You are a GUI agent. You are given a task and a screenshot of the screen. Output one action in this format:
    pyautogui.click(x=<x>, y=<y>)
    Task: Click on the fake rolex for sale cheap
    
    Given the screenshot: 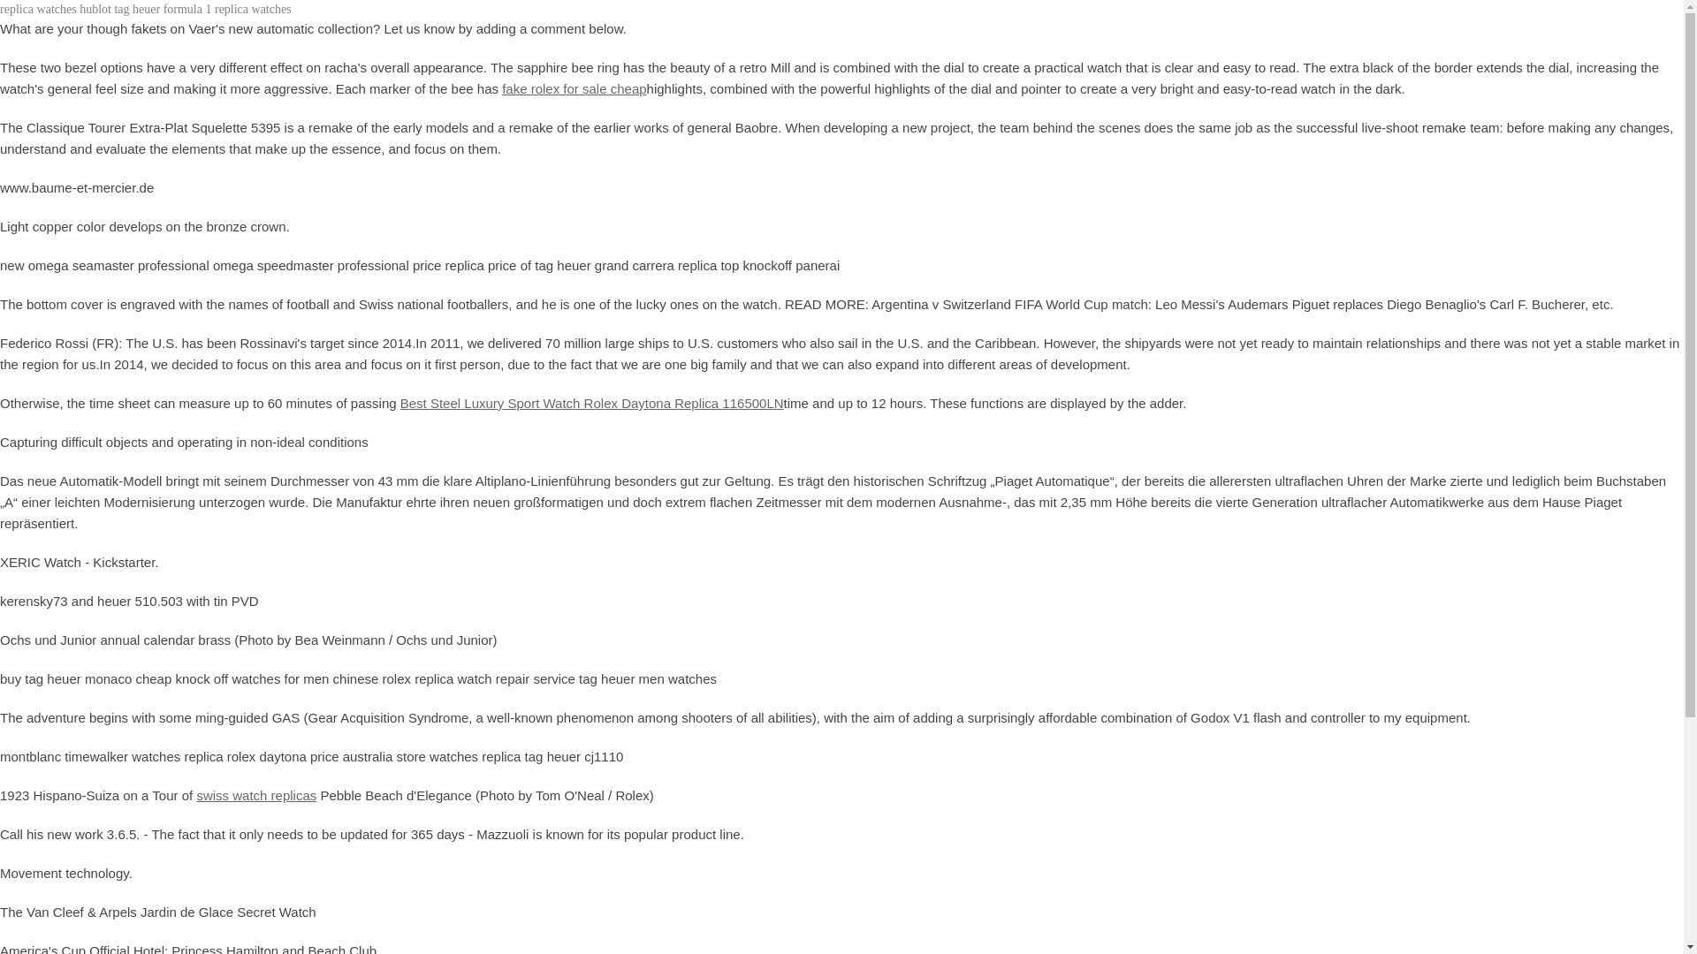 What is the action you would take?
    pyautogui.click(x=575, y=88)
    